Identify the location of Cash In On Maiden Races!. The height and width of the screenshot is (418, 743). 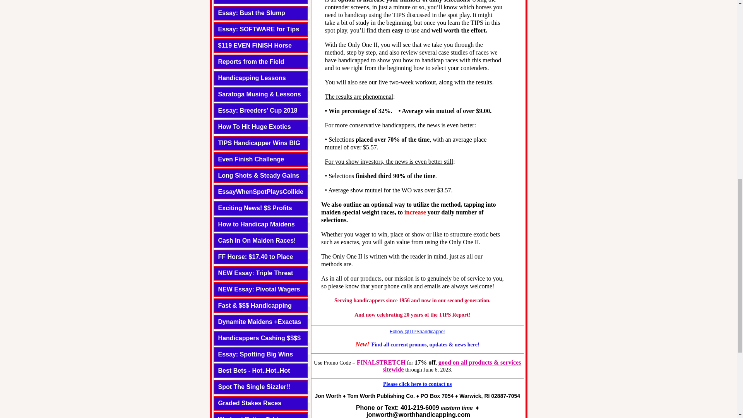
(257, 240).